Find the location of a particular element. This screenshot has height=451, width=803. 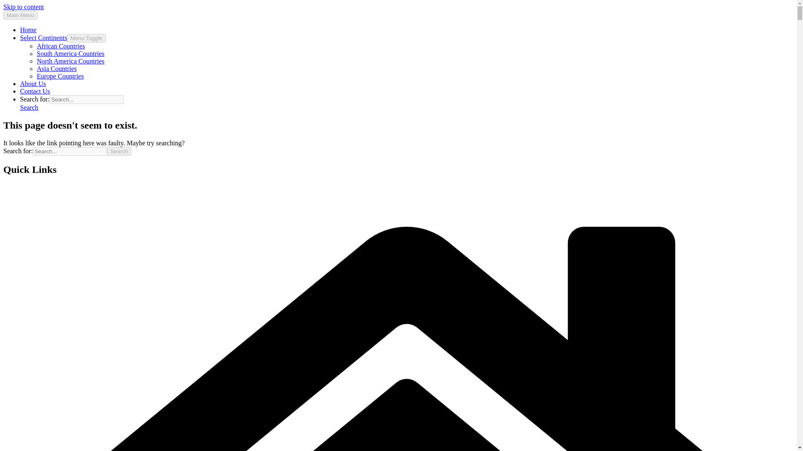

African Countries is located at coordinates (61, 46).